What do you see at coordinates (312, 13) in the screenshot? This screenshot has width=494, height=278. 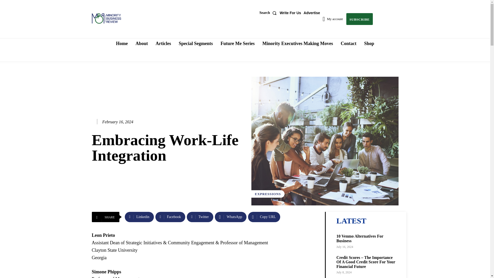 I see `Advertise` at bounding box center [312, 13].